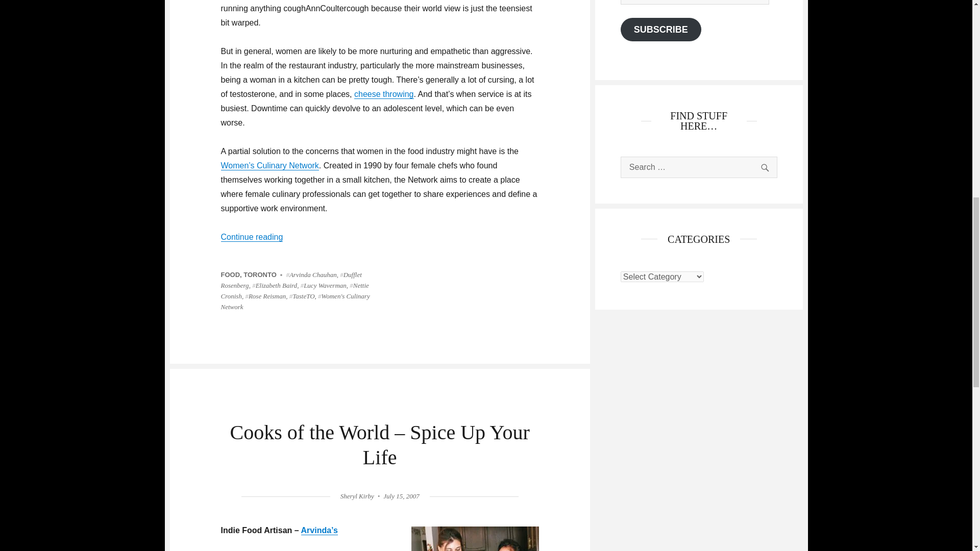  What do you see at coordinates (295, 302) in the screenshot?
I see `Women's Culinary Network` at bounding box center [295, 302].